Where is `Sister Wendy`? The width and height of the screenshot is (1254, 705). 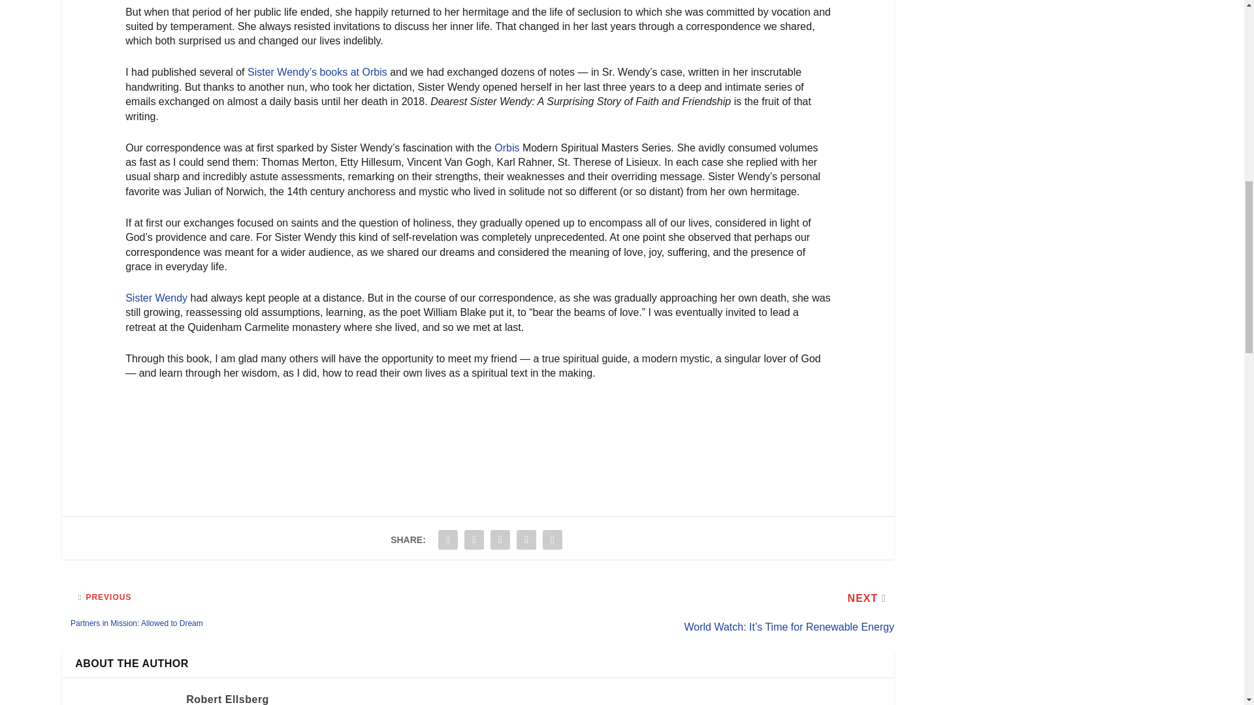 Sister Wendy is located at coordinates (156, 298).